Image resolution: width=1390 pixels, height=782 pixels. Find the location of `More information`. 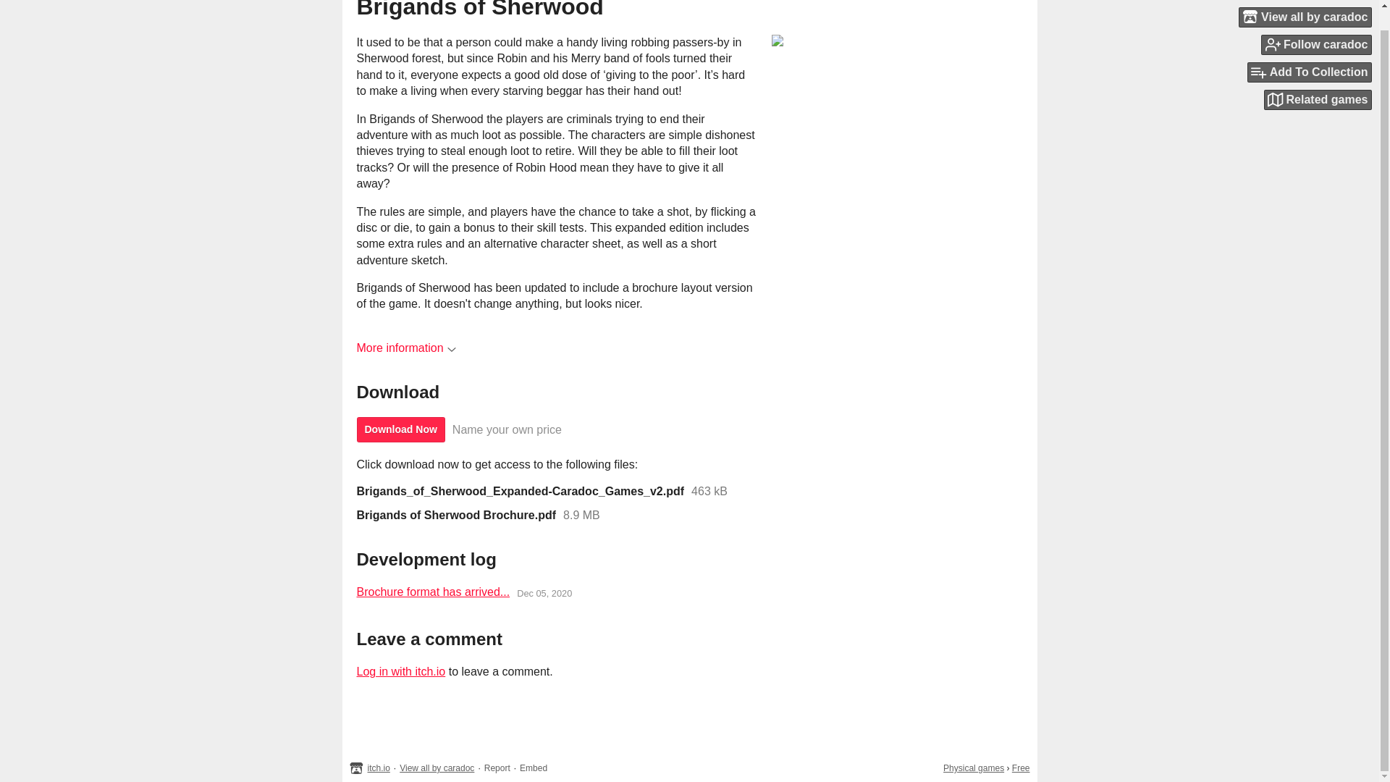

More information is located at coordinates (405, 348).